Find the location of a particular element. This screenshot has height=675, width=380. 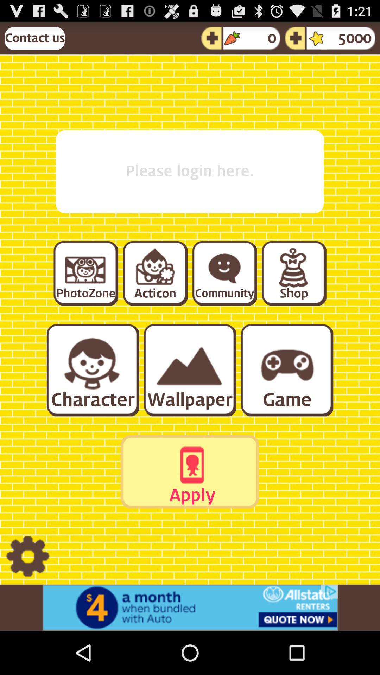

select acticon option is located at coordinates (155, 273).